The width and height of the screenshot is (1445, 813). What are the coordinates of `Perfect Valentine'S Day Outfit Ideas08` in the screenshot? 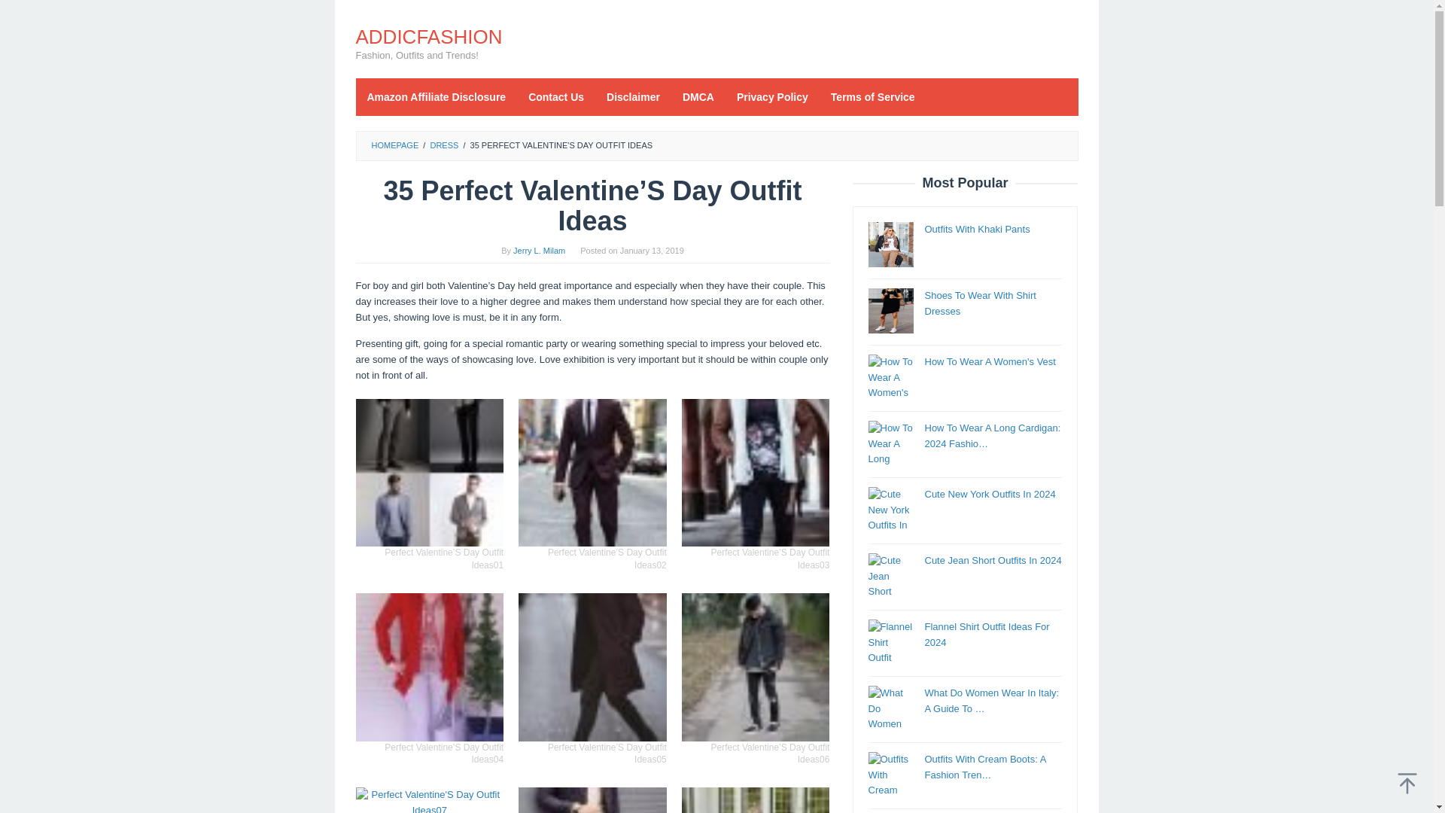 It's located at (592, 800).